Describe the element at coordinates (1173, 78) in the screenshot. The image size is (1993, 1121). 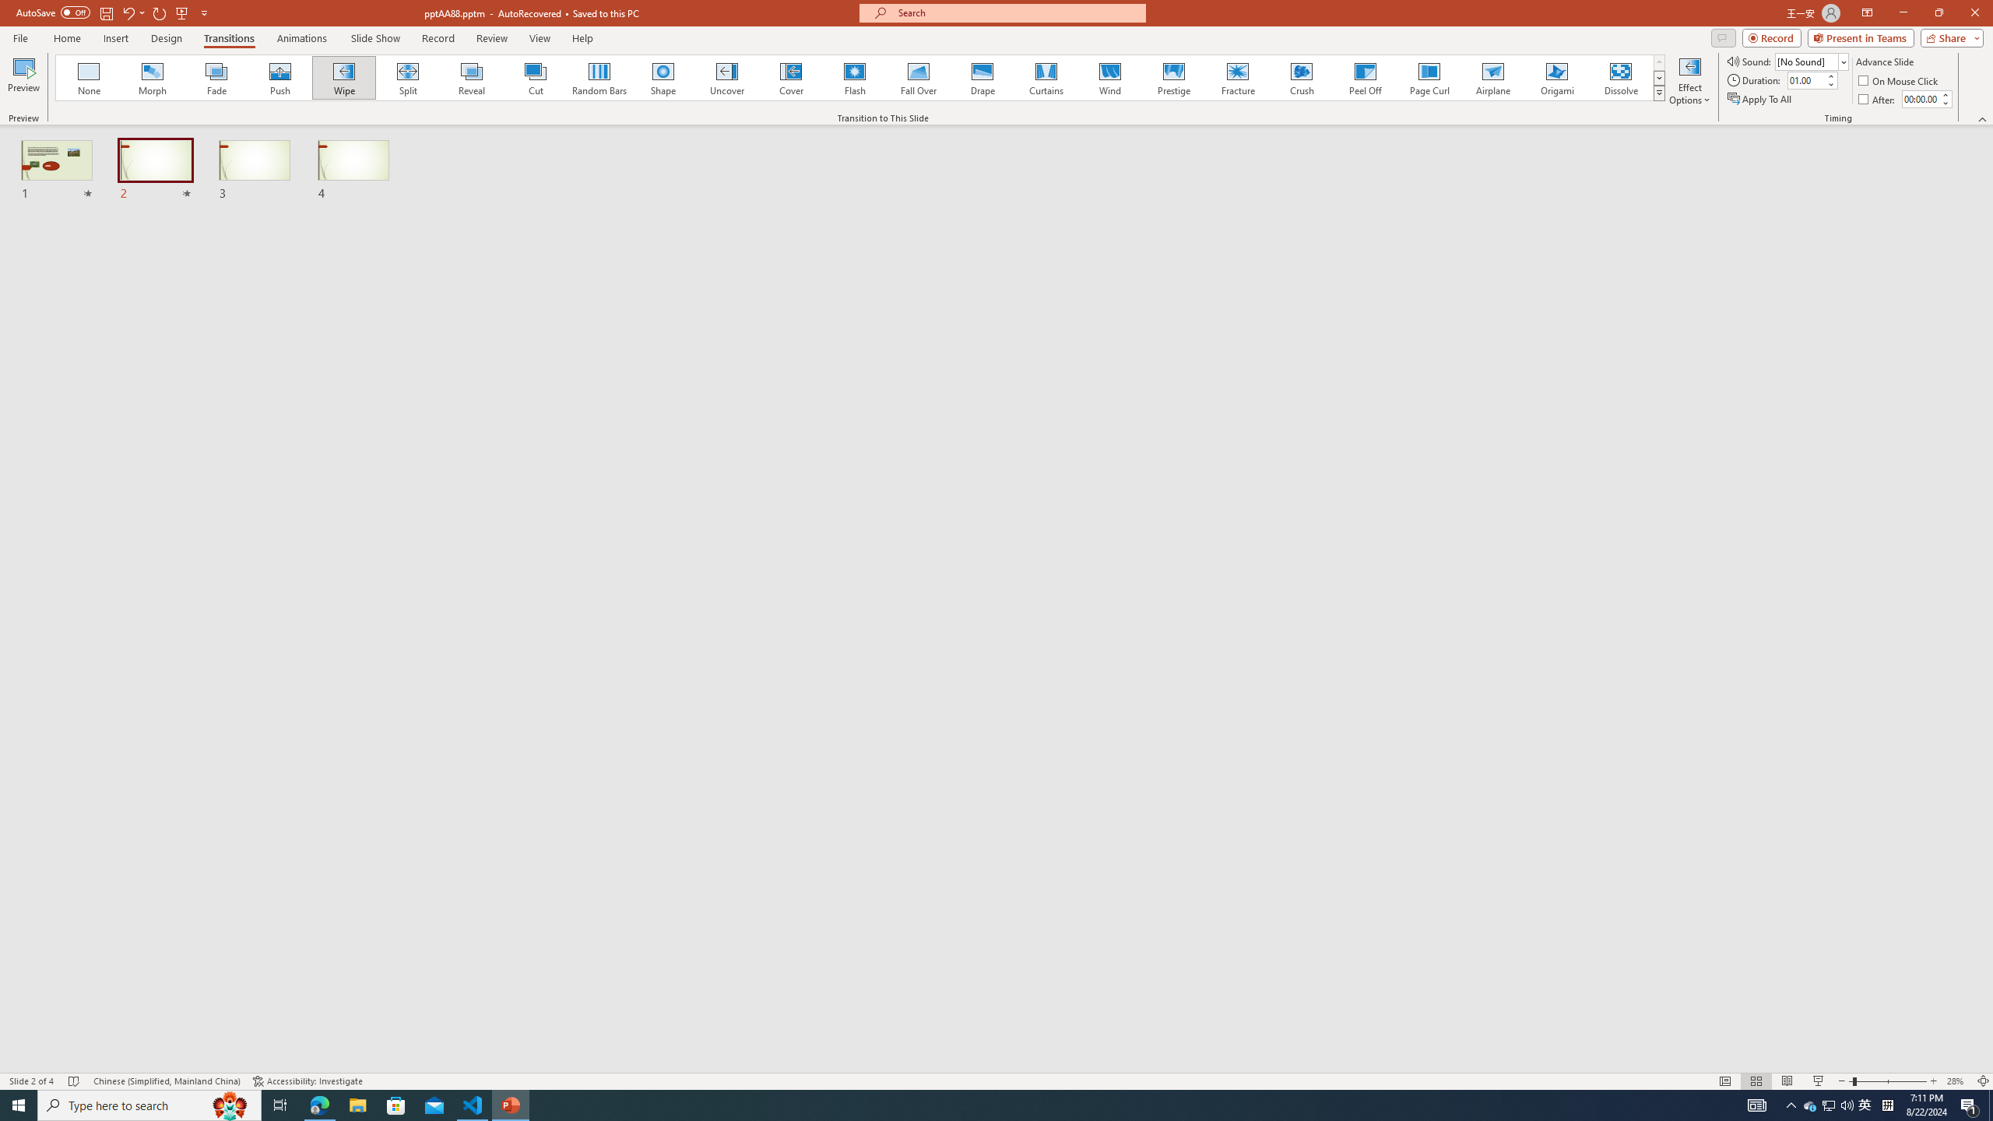
I see `Prestige` at that location.